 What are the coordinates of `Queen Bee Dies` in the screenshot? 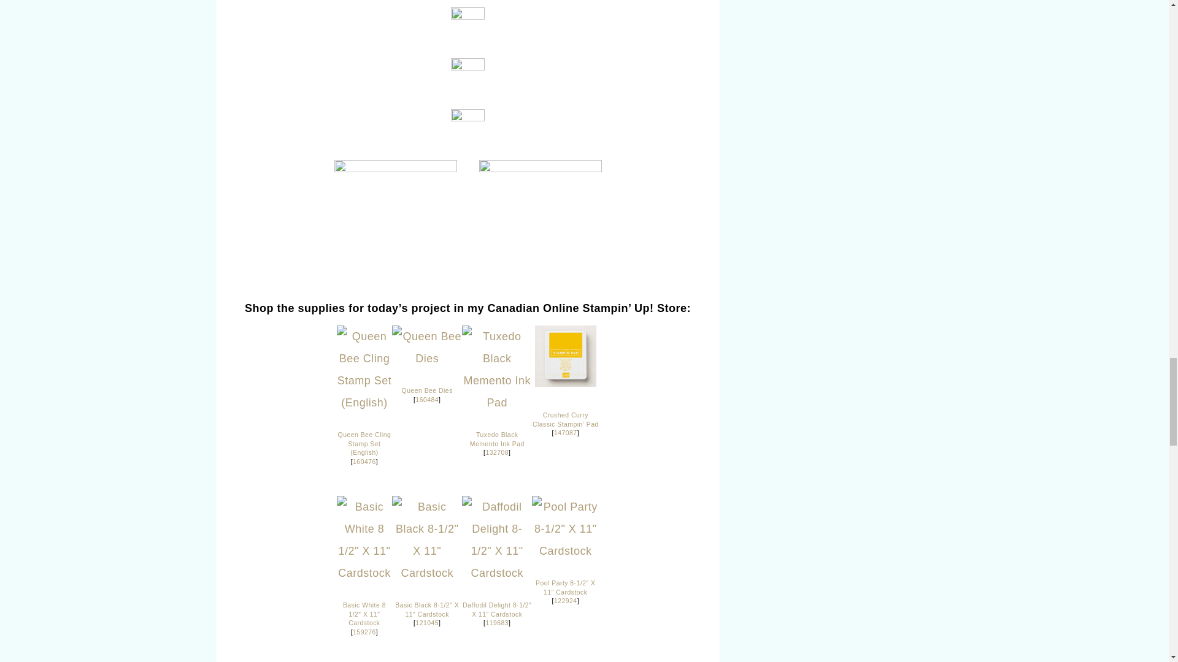 It's located at (427, 390).